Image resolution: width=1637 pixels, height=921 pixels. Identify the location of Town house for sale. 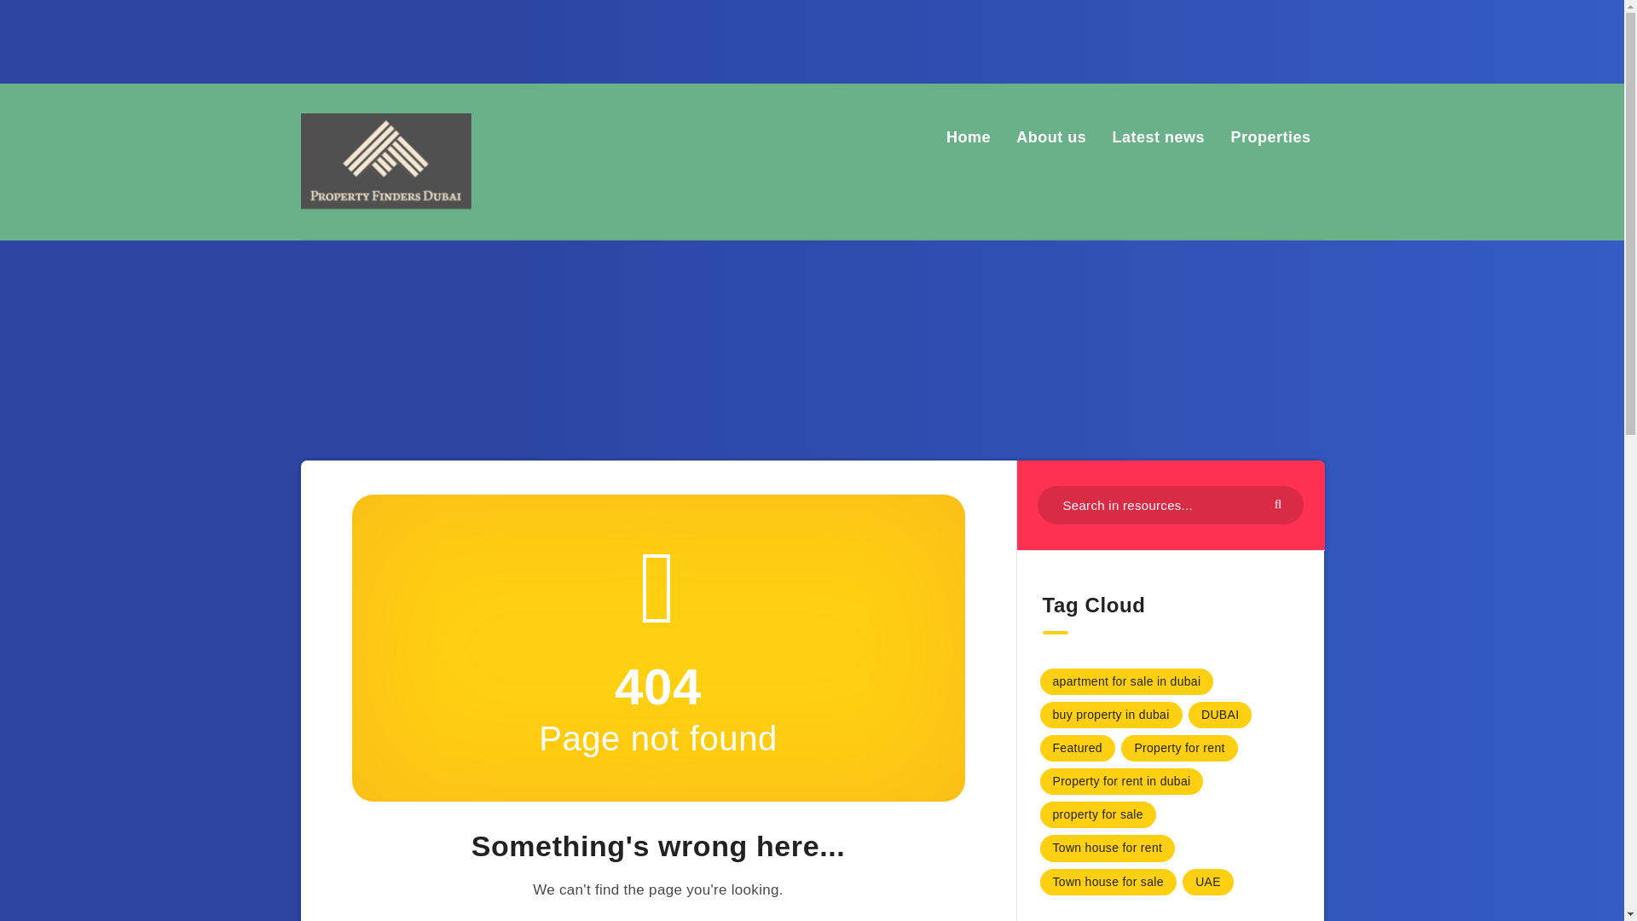
(1108, 882).